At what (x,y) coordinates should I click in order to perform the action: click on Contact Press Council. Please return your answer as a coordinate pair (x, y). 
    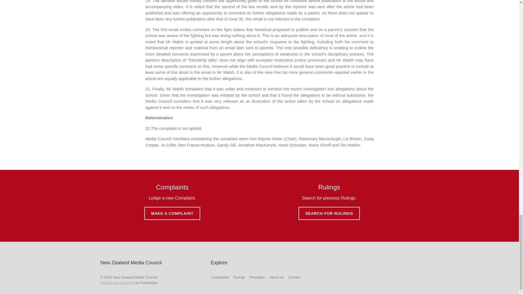
    Looking at the image, I should click on (294, 277).